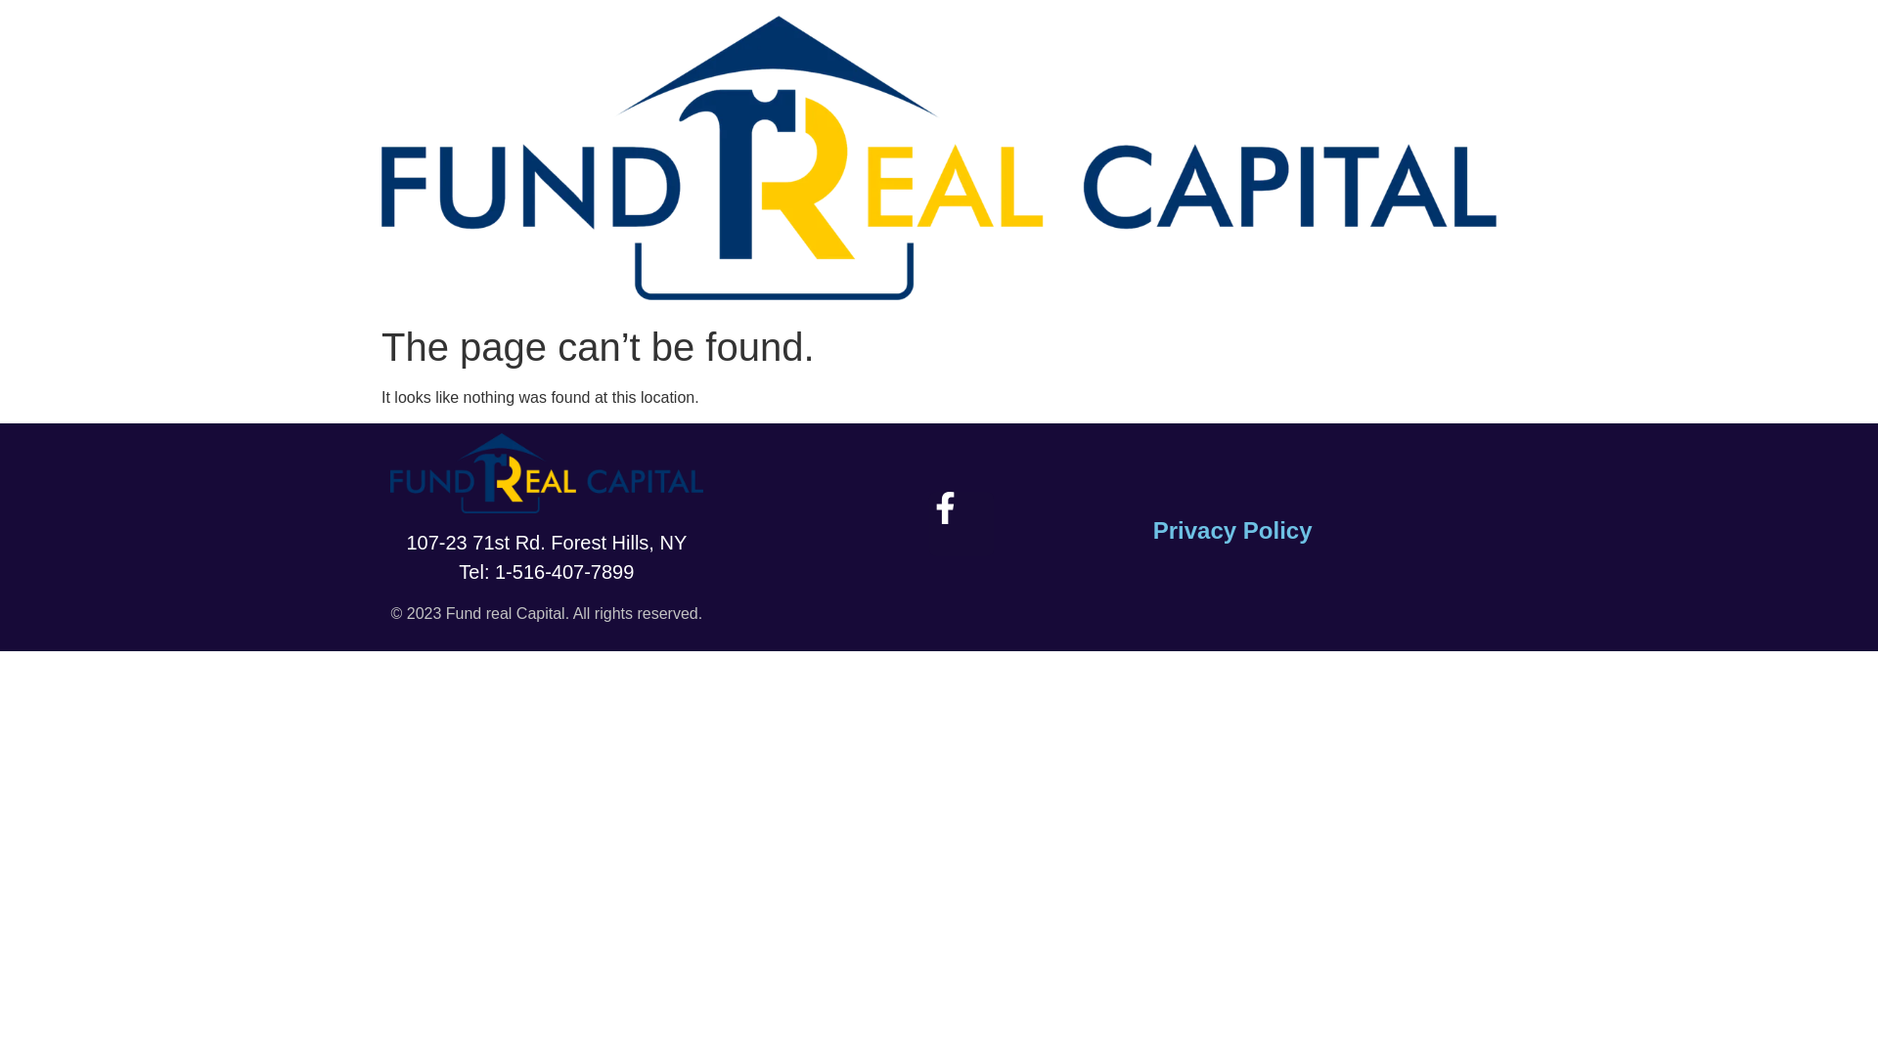 Image resolution: width=1878 pixels, height=1056 pixels. What do you see at coordinates (1232, 530) in the screenshot?
I see `Privacy Policy` at bounding box center [1232, 530].